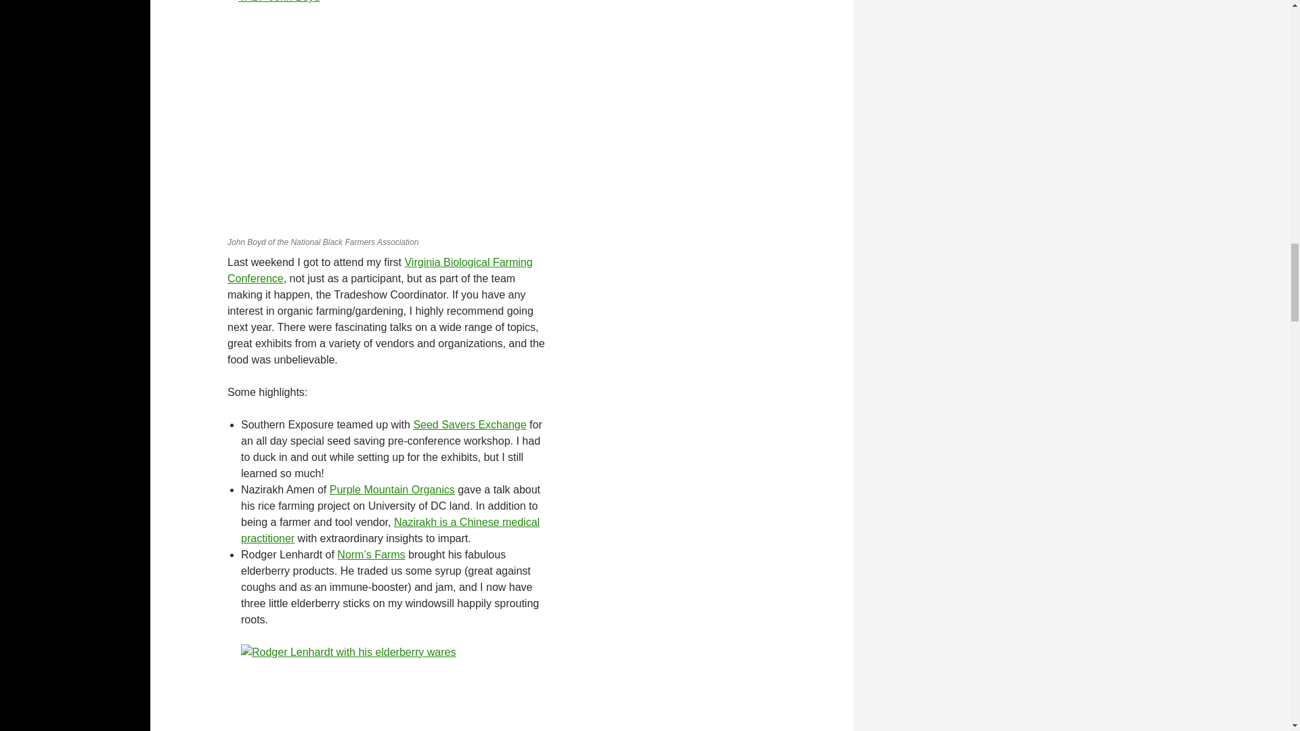 The image size is (1300, 731). I want to click on Nazirakh is a Chinese medical practitioner, so click(390, 529).